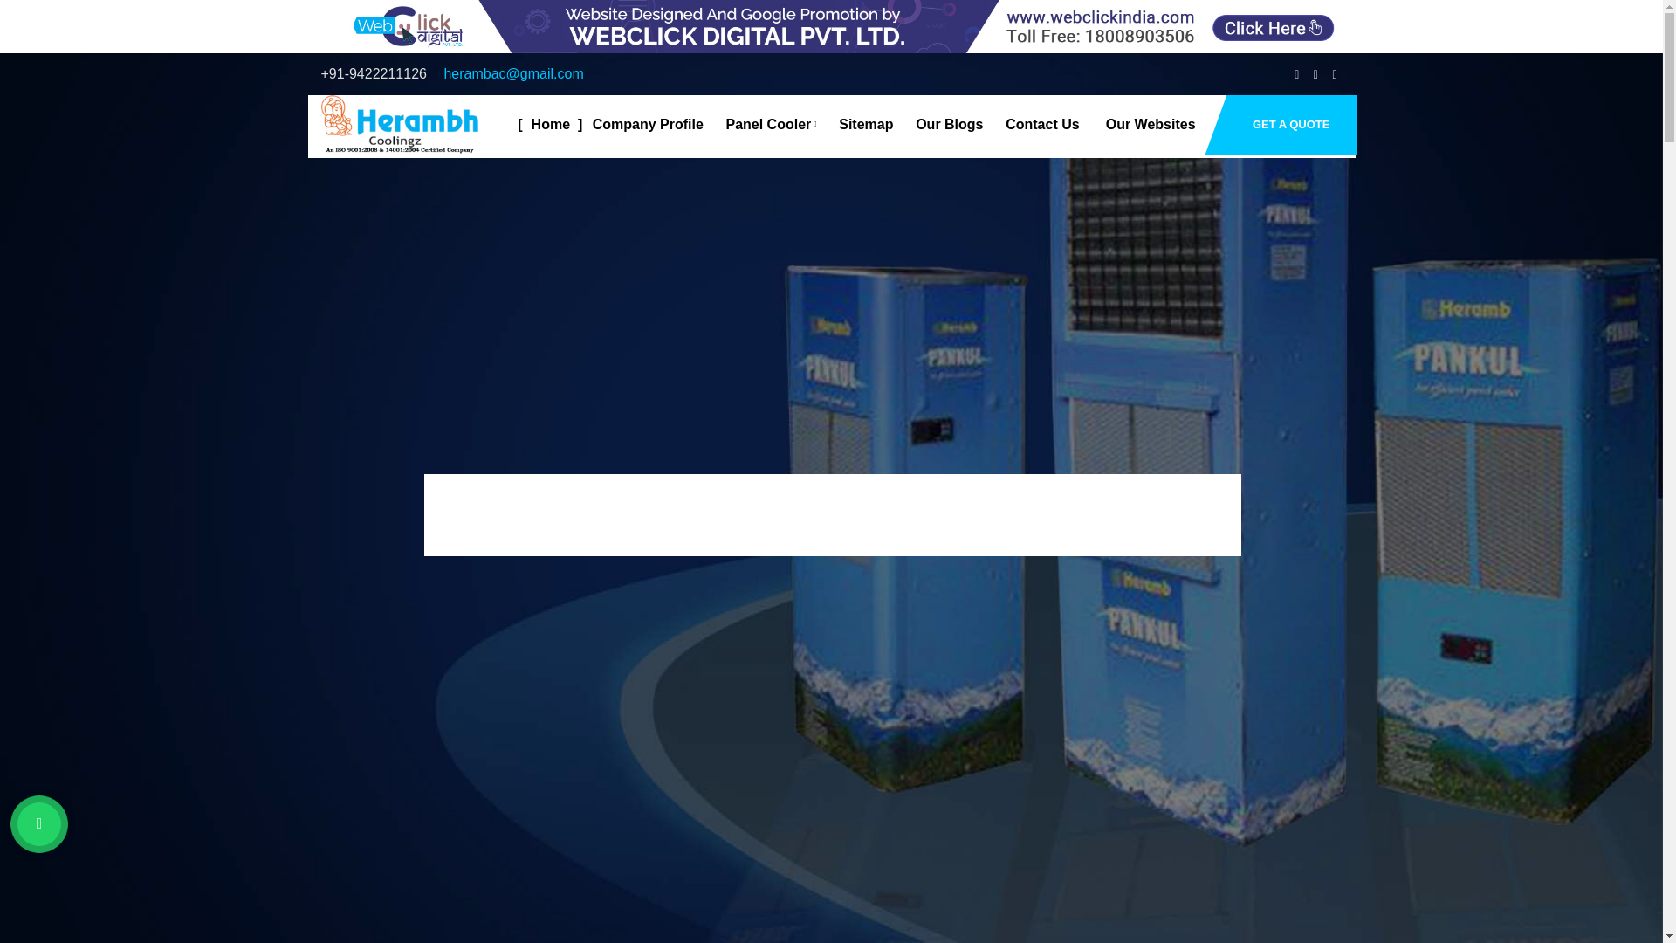  Describe the element at coordinates (764, 125) in the screenshot. I see `Our Blogs` at that location.